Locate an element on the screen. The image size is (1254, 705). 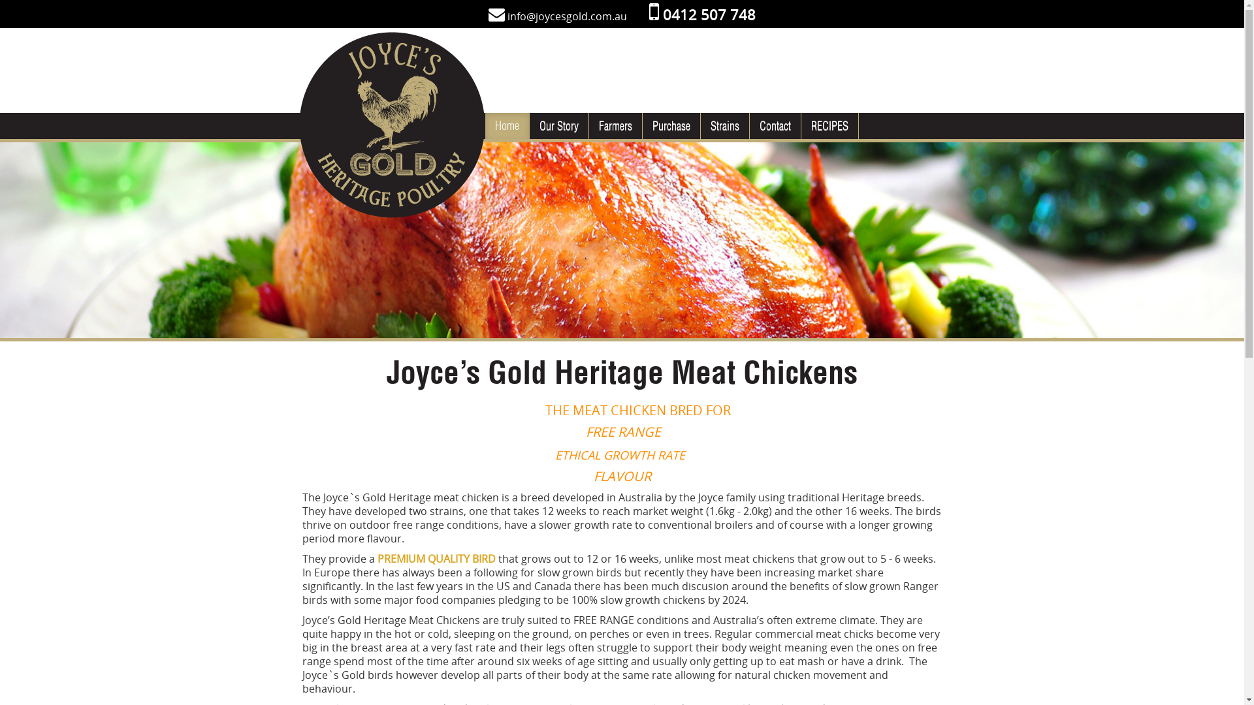
Home is located at coordinates (507, 126).